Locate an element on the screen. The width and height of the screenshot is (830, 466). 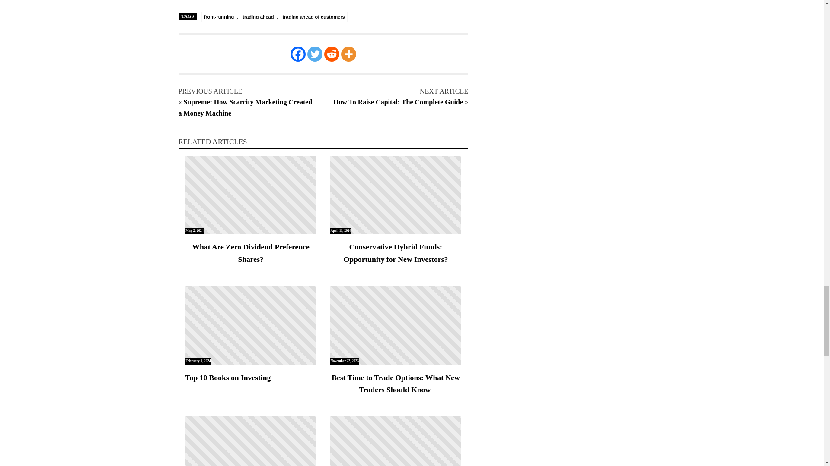
February 6, 2024 is located at coordinates (251, 325).